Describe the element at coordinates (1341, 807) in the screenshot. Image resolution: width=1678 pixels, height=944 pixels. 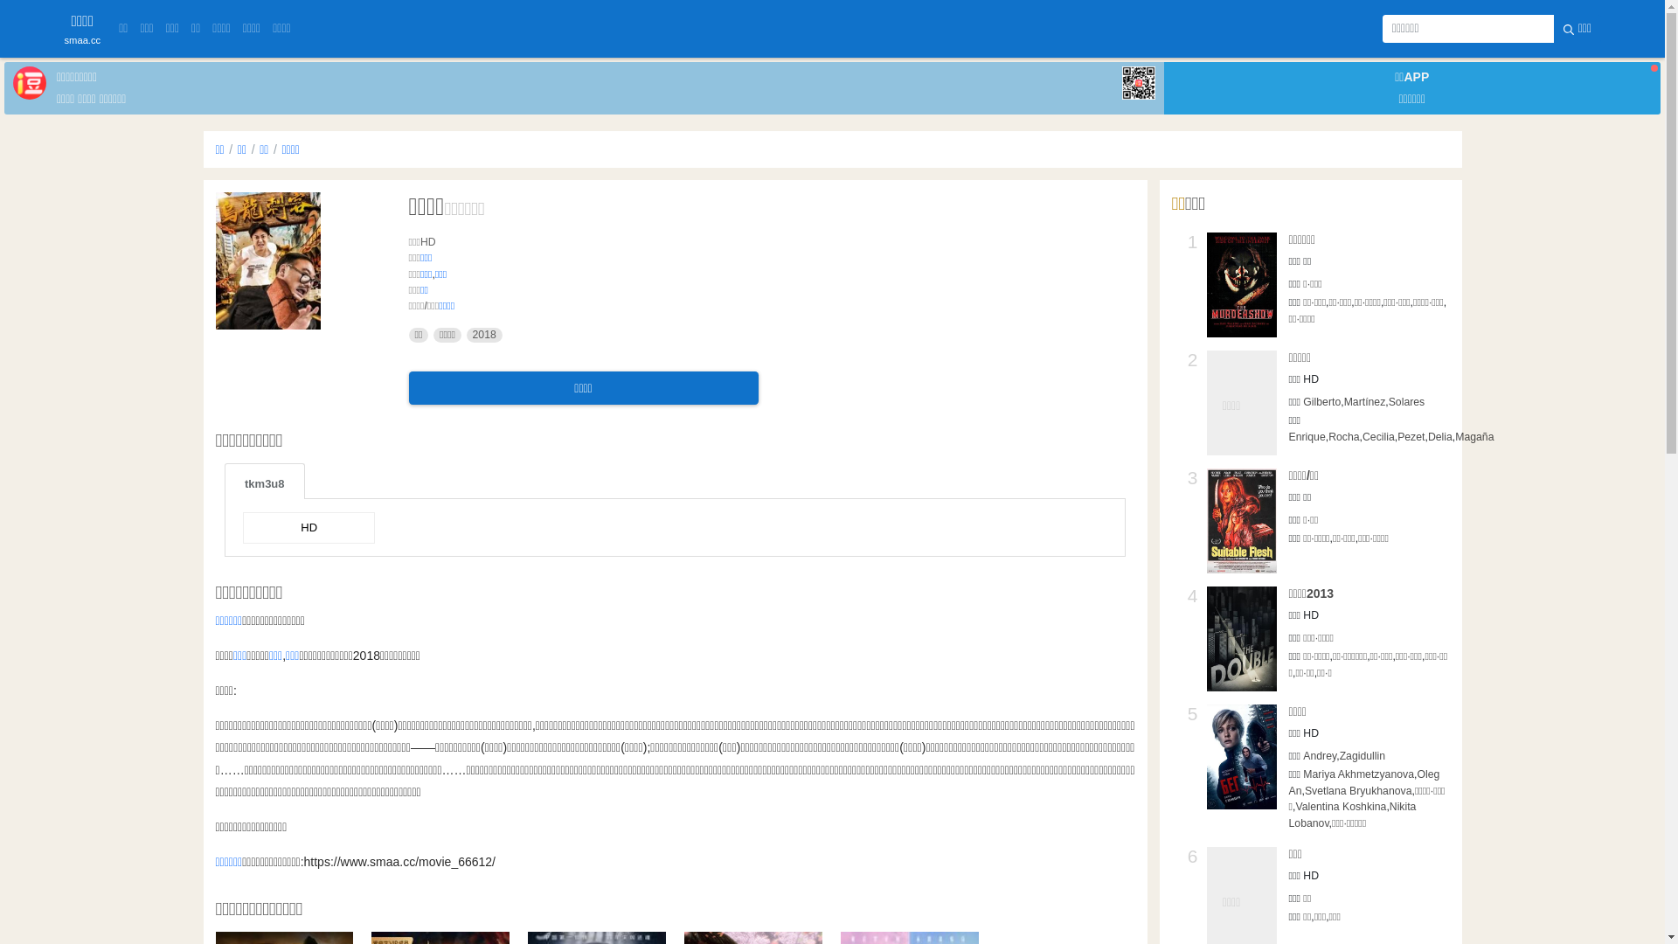
I see `Valentina Koshkina` at that location.